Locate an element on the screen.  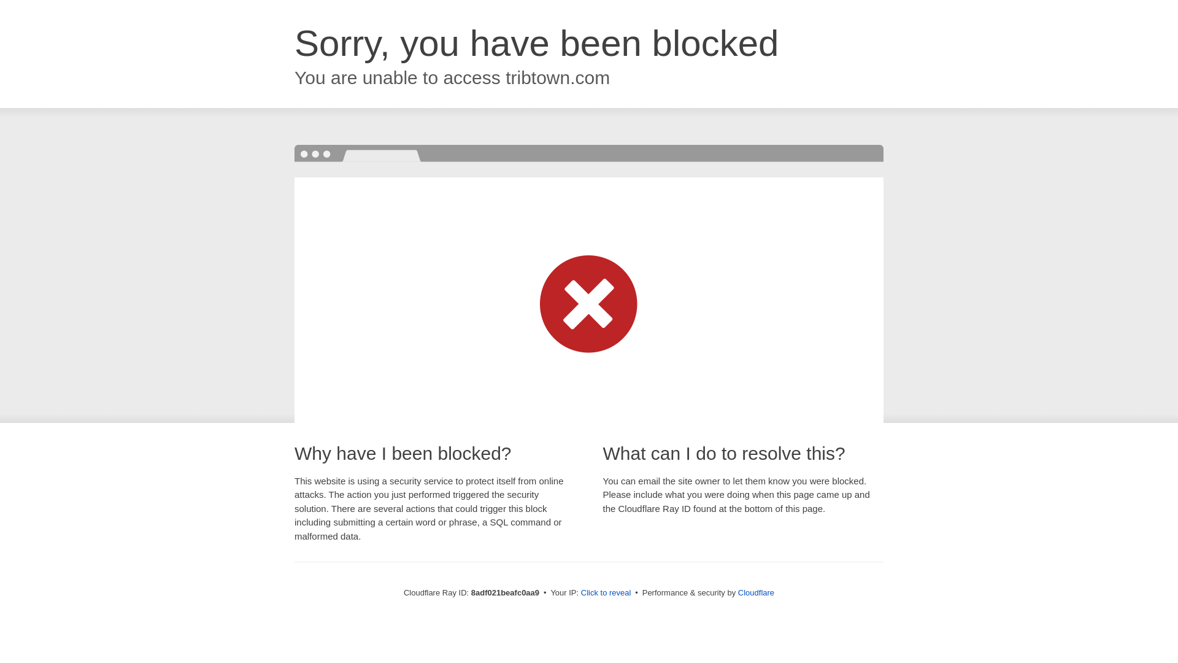
Click to reveal is located at coordinates (606, 593).